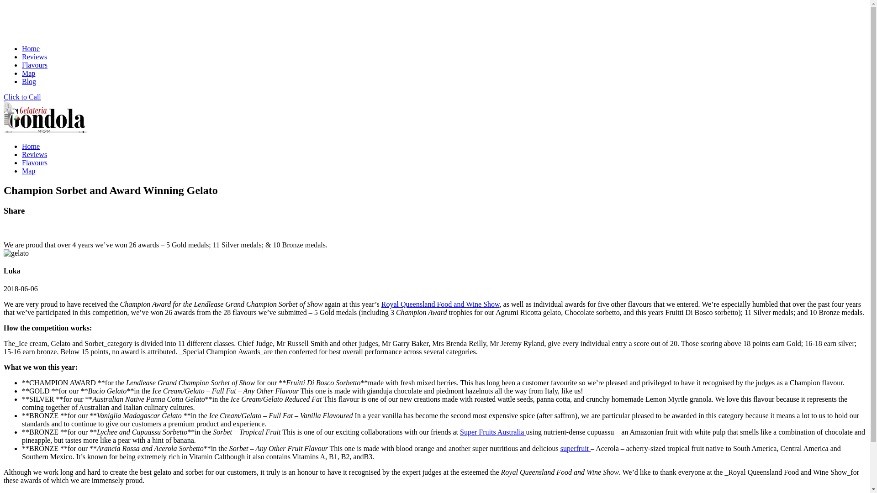  Describe the element at coordinates (440, 304) in the screenshot. I see `Royal Queensland Food and Wine Show` at that location.